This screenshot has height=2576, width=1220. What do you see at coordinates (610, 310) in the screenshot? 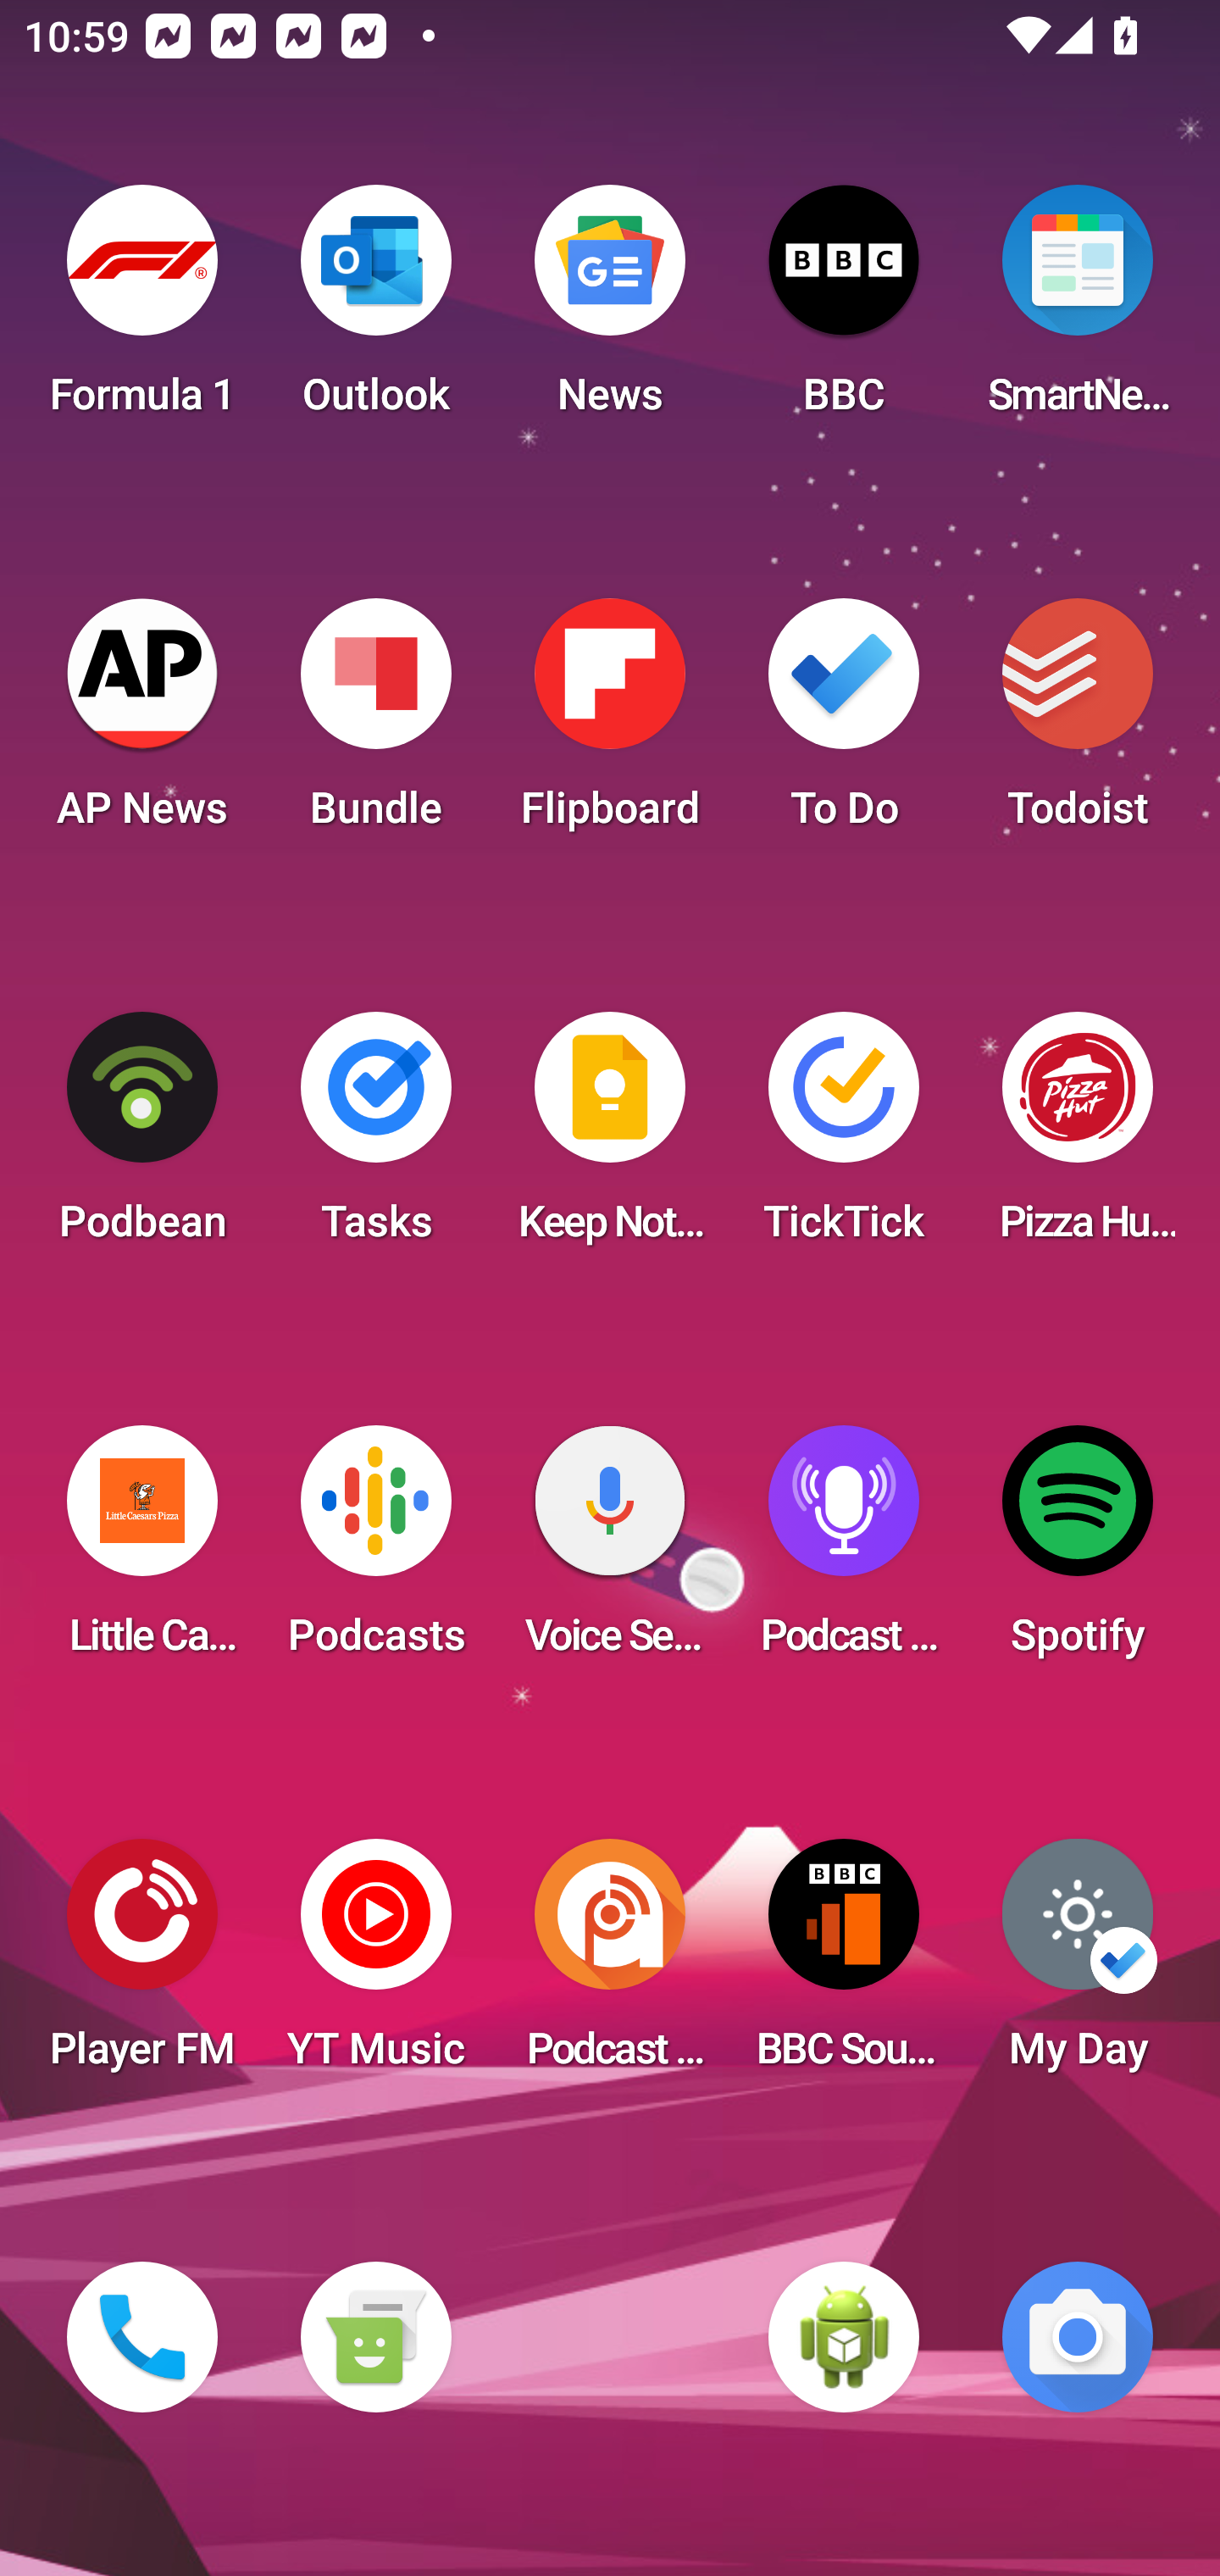
I see `News` at bounding box center [610, 310].